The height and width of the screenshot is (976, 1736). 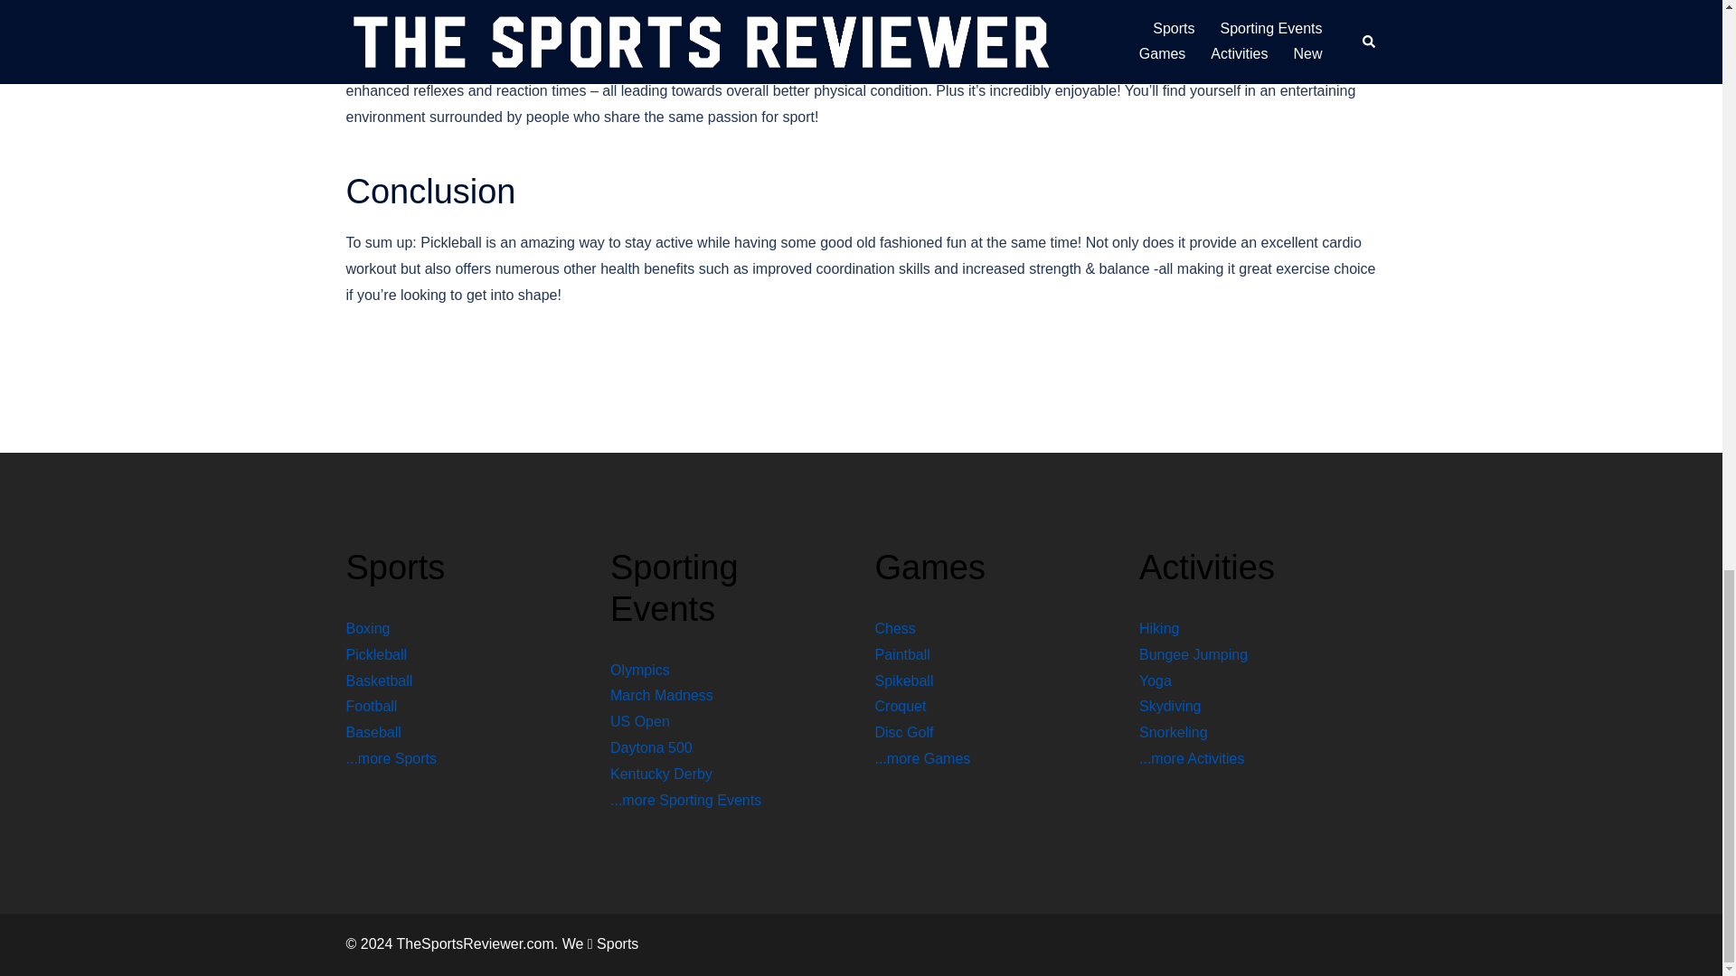 I want to click on Pickleball, so click(x=376, y=654).